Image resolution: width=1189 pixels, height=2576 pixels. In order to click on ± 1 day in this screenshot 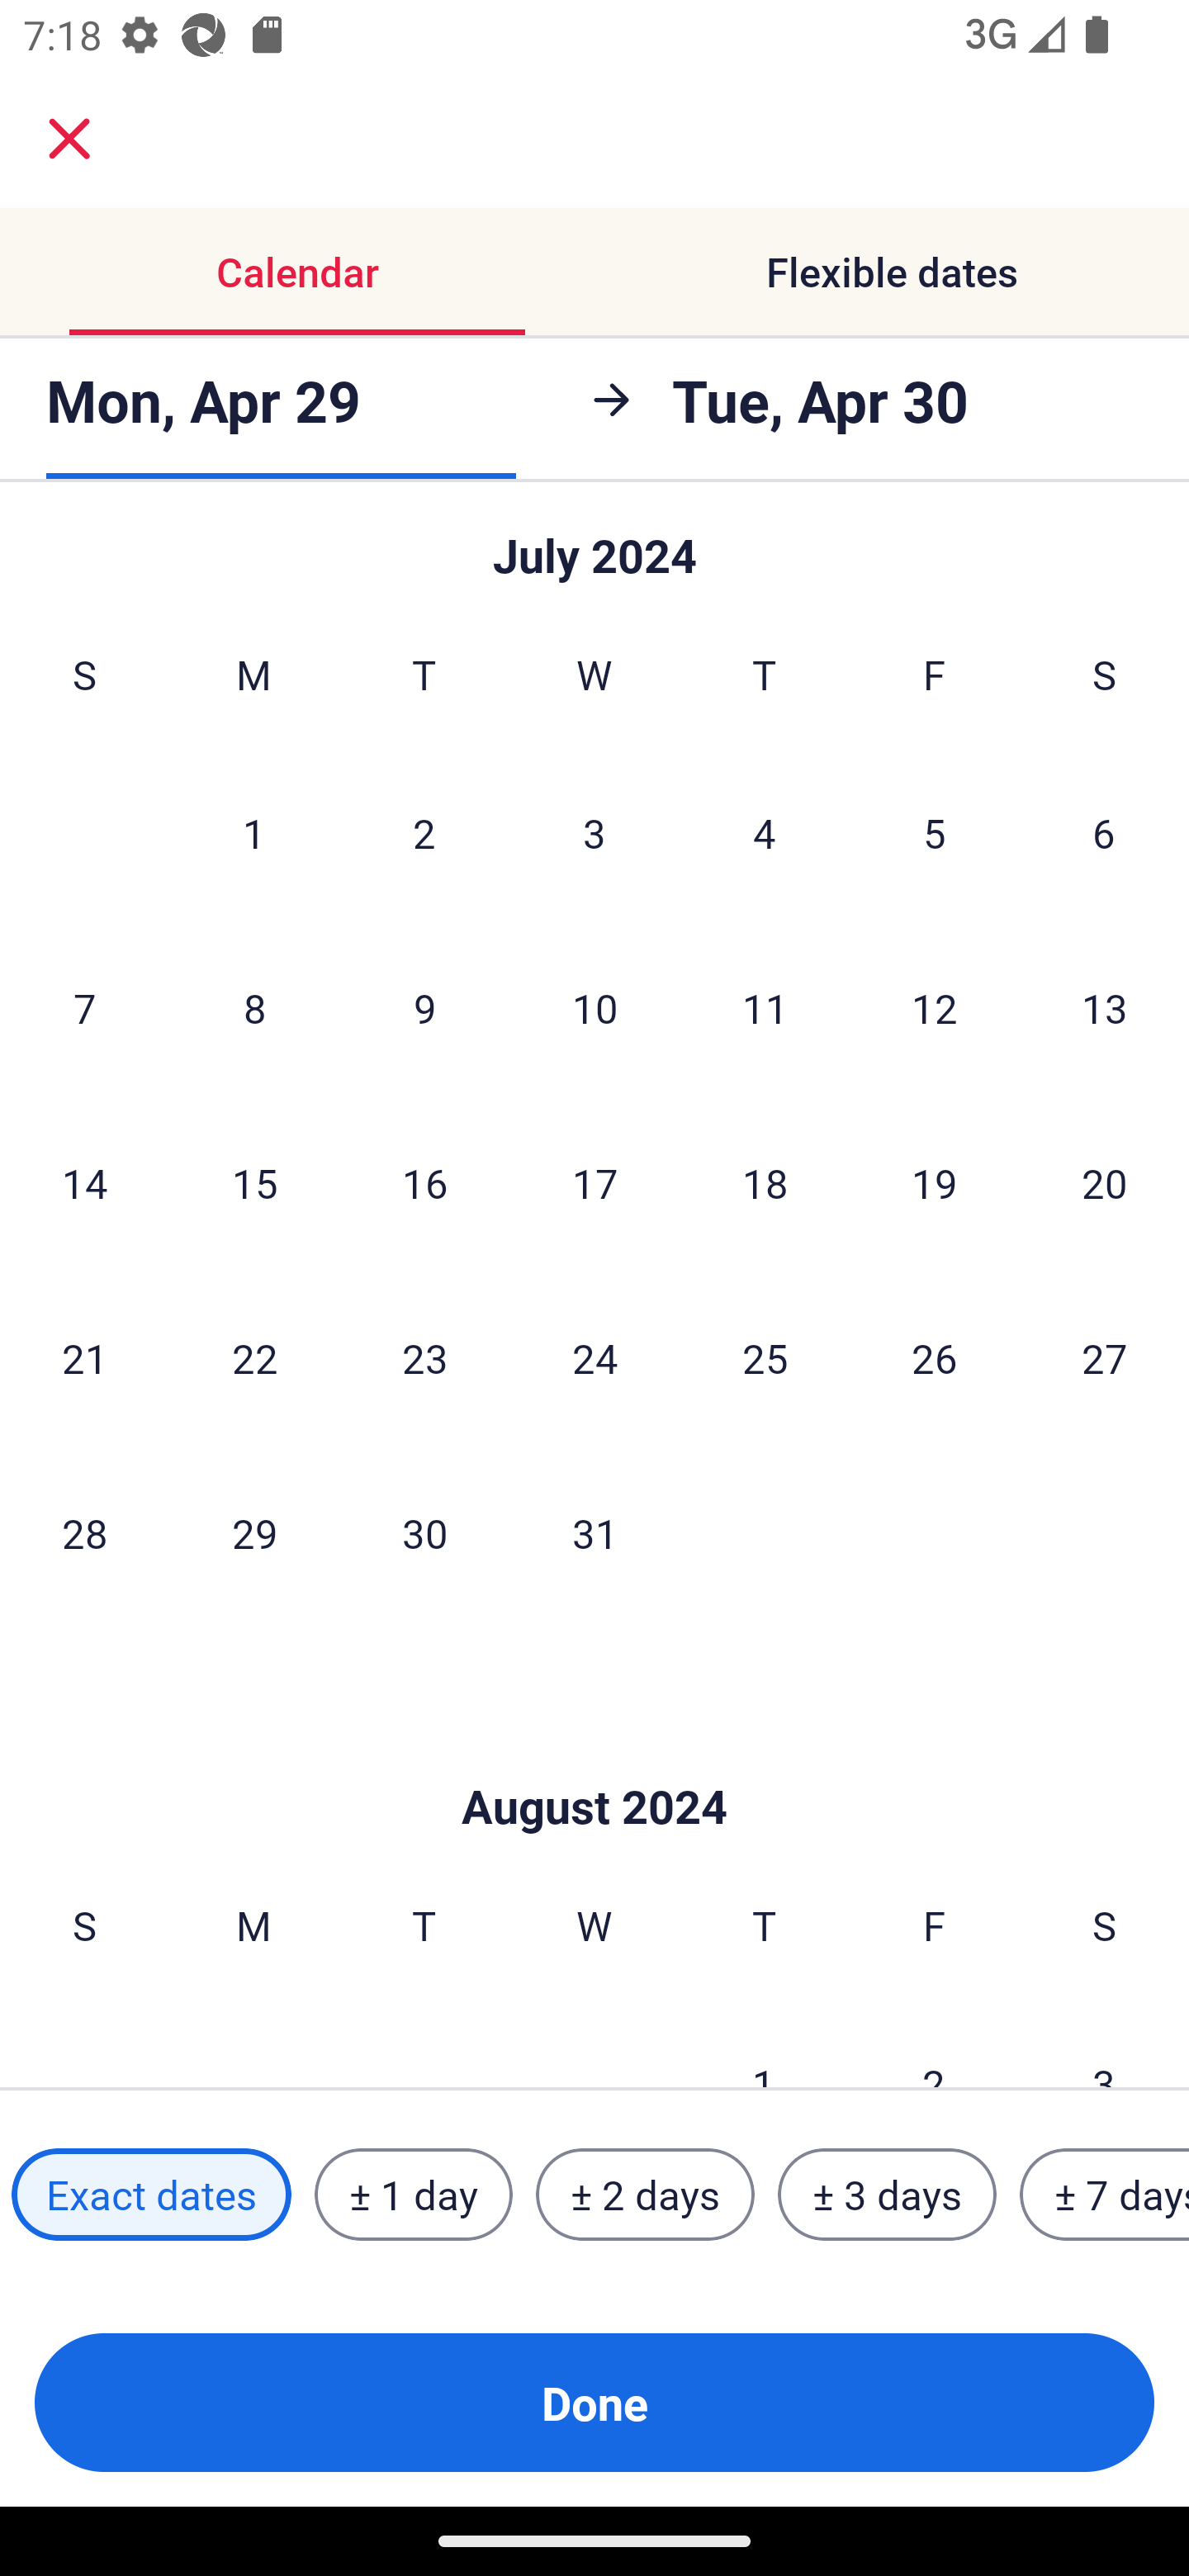, I will do `click(413, 2195)`.